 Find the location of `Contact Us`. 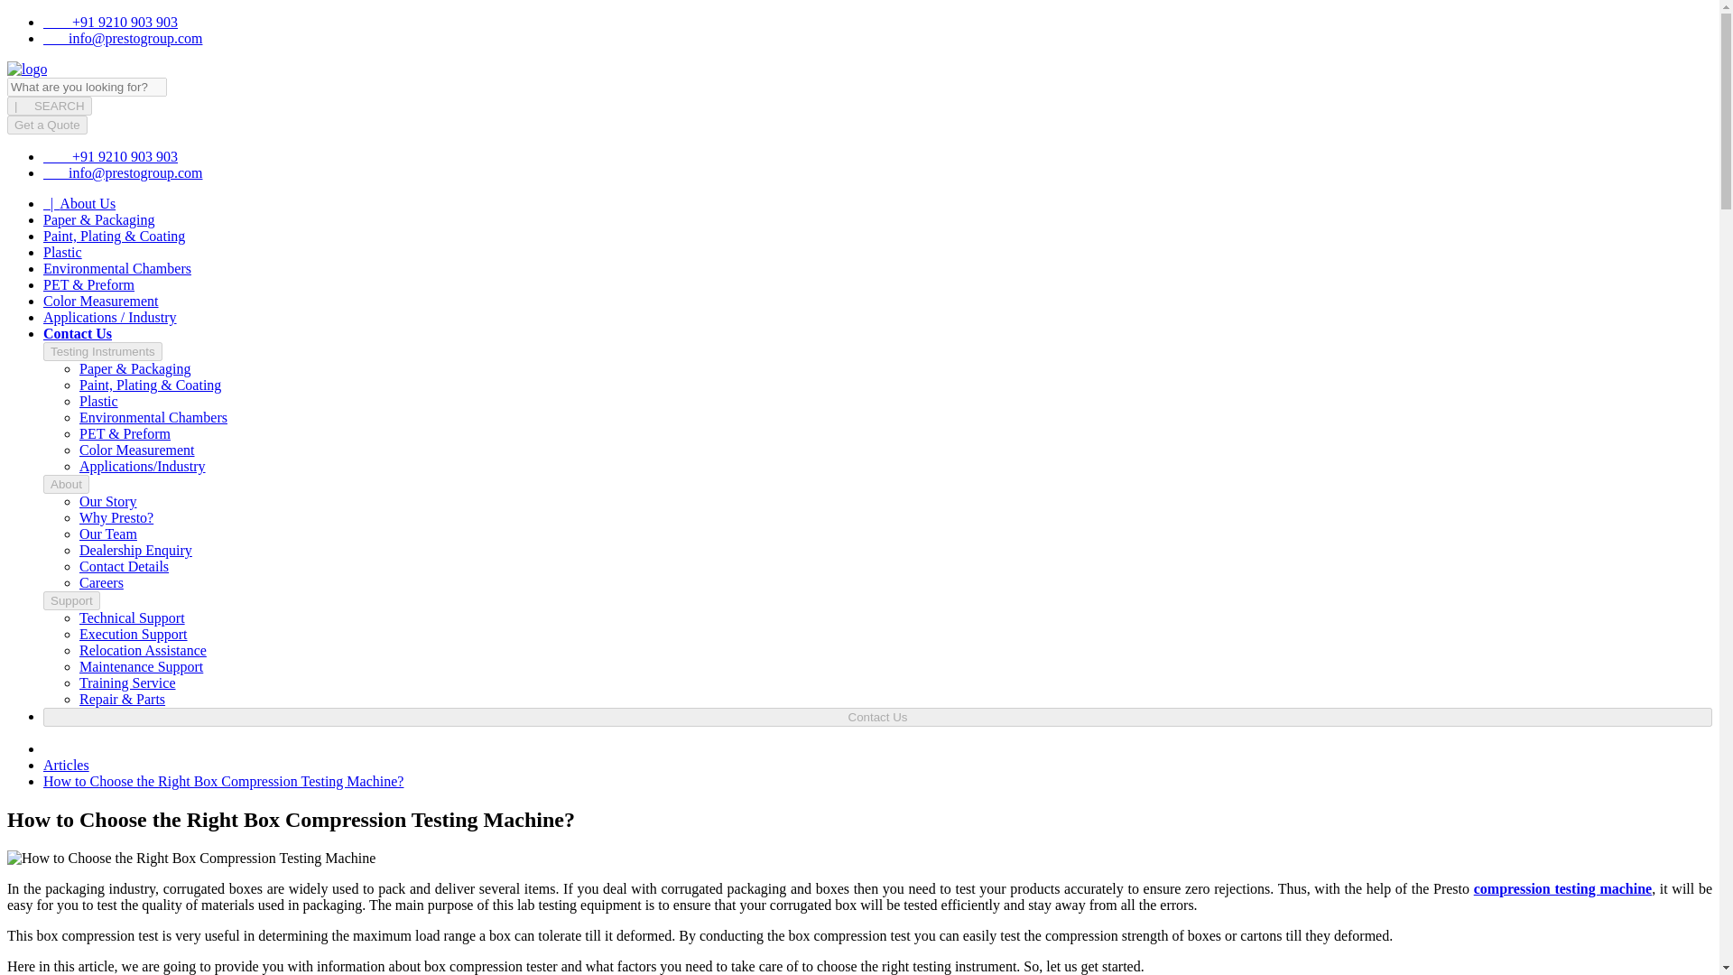

Contact Us is located at coordinates (78, 333).